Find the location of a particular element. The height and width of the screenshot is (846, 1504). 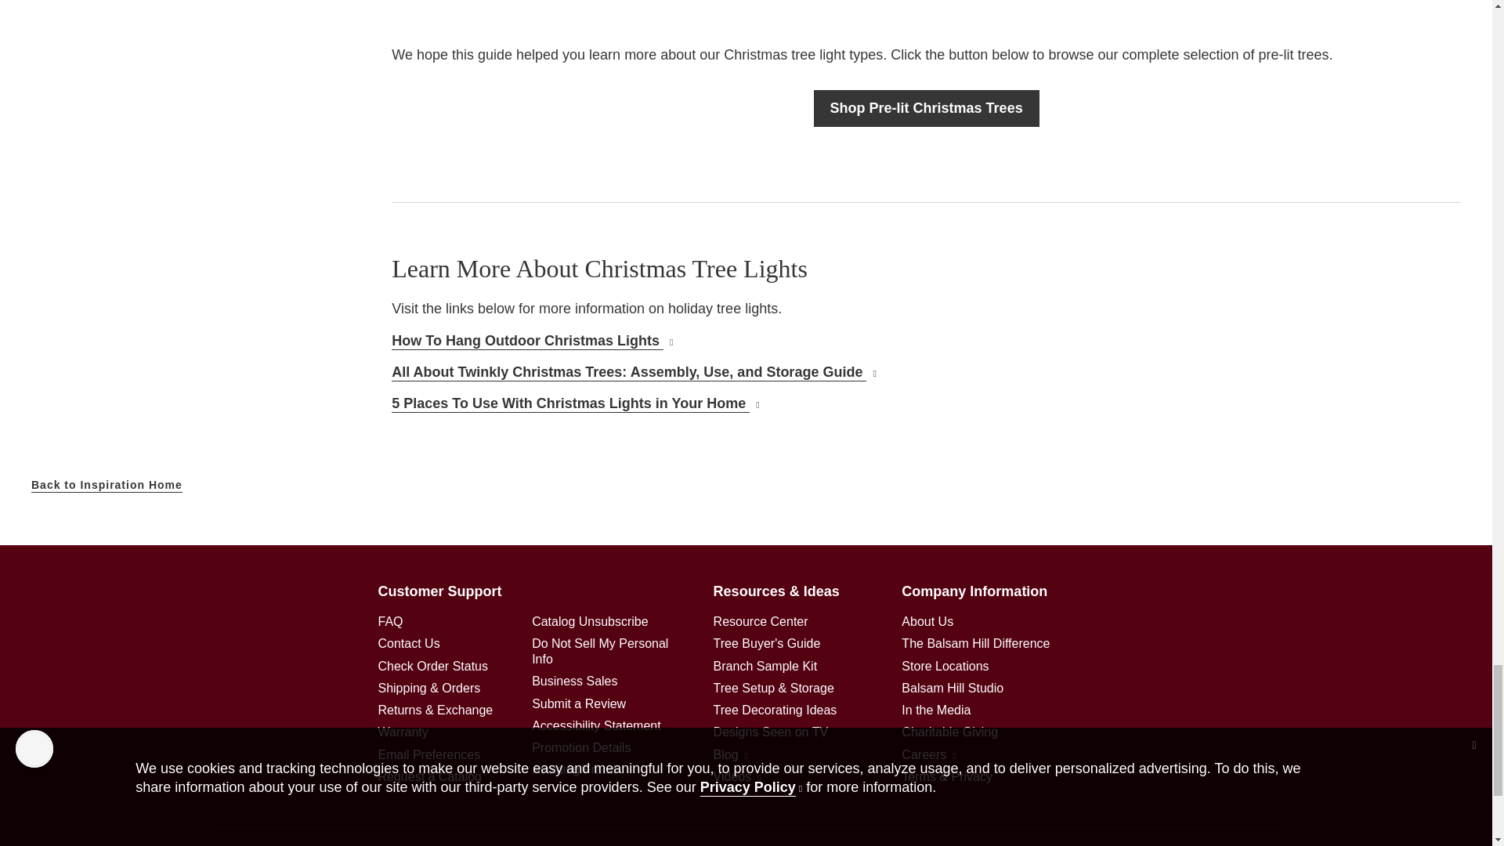

Check Order Status is located at coordinates (432, 666).